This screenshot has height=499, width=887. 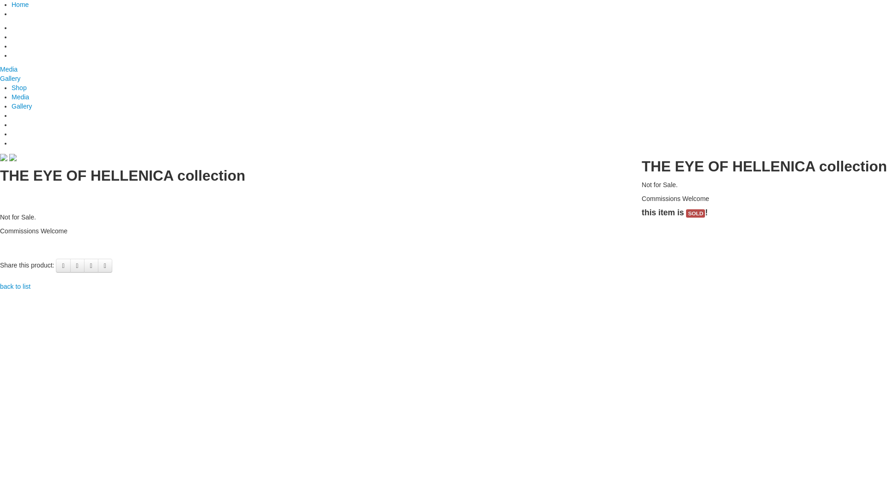 What do you see at coordinates (9, 69) in the screenshot?
I see `Media` at bounding box center [9, 69].